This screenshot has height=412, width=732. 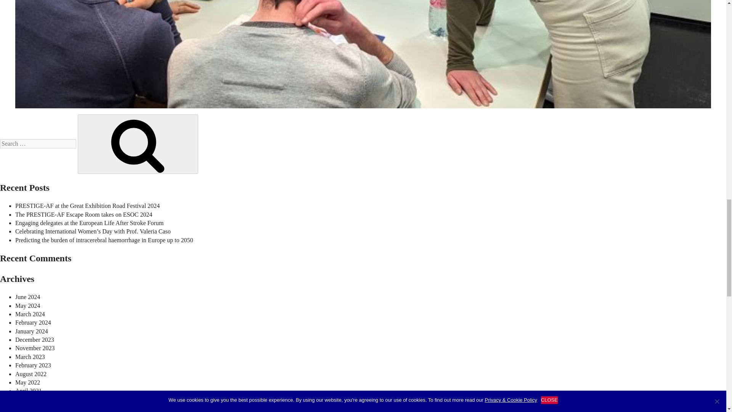 What do you see at coordinates (84, 214) in the screenshot?
I see `The PRESTIGE-AF Escape Room takes on ESOC 2024` at bounding box center [84, 214].